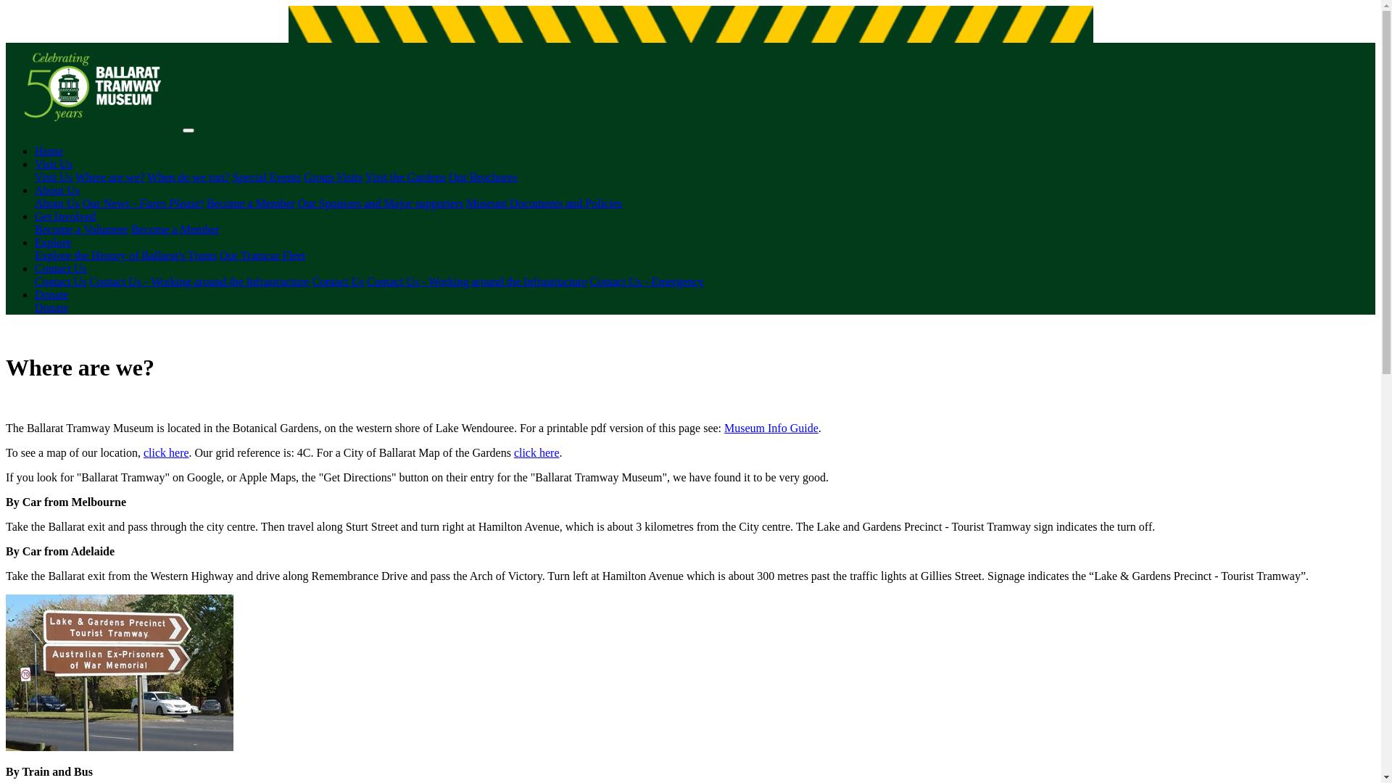 This screenshot has height=783, width=1392. Describe the element at coordinates (54, 242) in the screenshot. I see `Explore` at that location.